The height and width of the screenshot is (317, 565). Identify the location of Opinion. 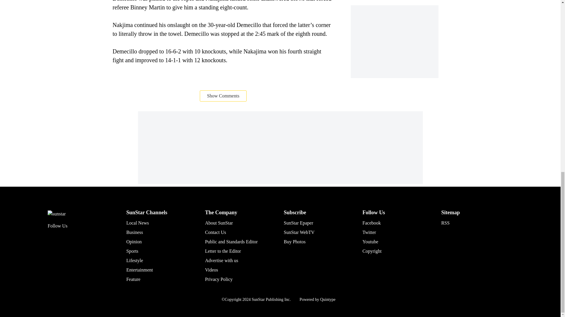
(134, 242).